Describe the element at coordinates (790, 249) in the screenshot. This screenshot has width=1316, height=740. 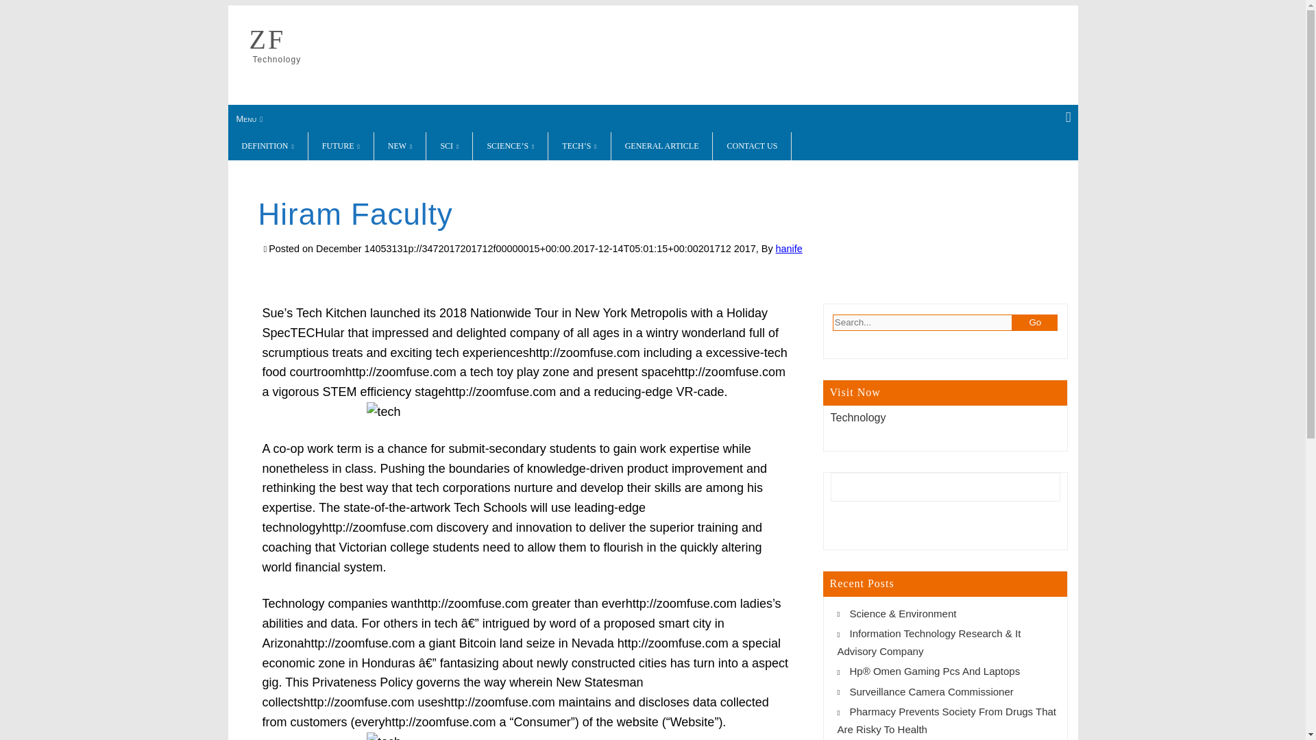
I see `View all posts by hanife` at that location.